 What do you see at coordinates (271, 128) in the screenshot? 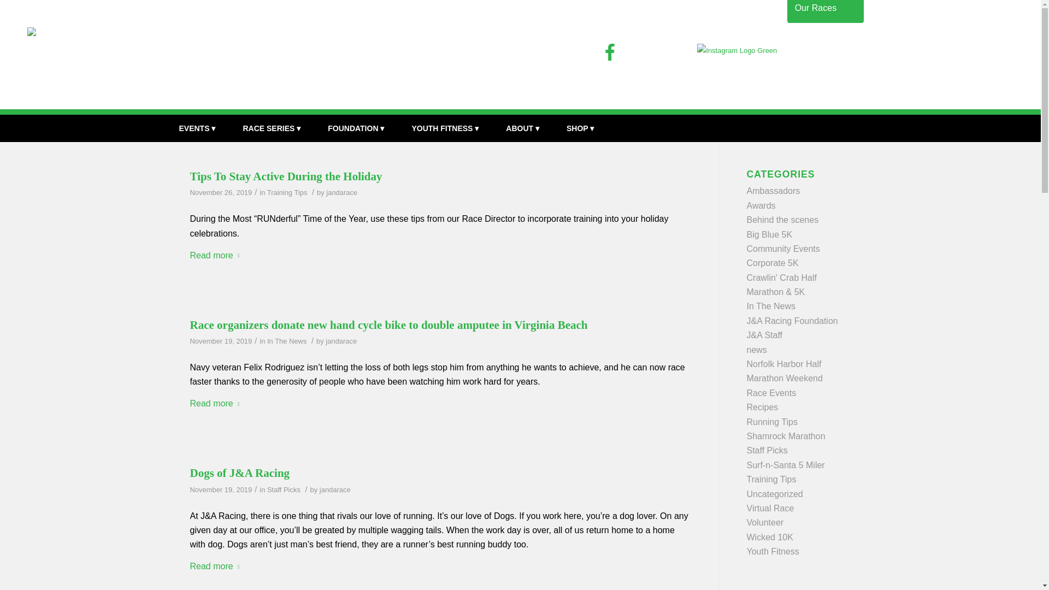
I see `RACE SERIES` at bounding box center [271, 128].